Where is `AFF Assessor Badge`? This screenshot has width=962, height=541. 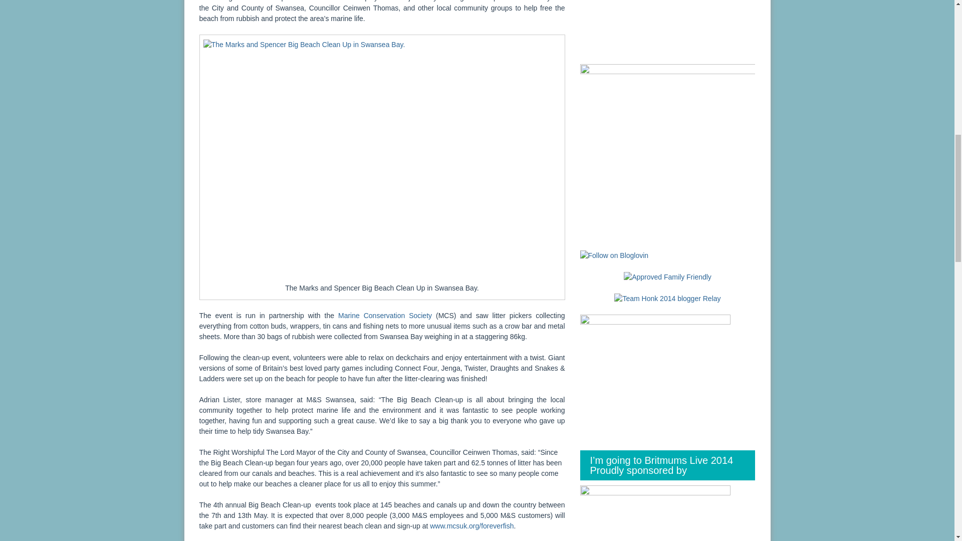 AFF Assessor Badge is located at coordinates (667, 277).